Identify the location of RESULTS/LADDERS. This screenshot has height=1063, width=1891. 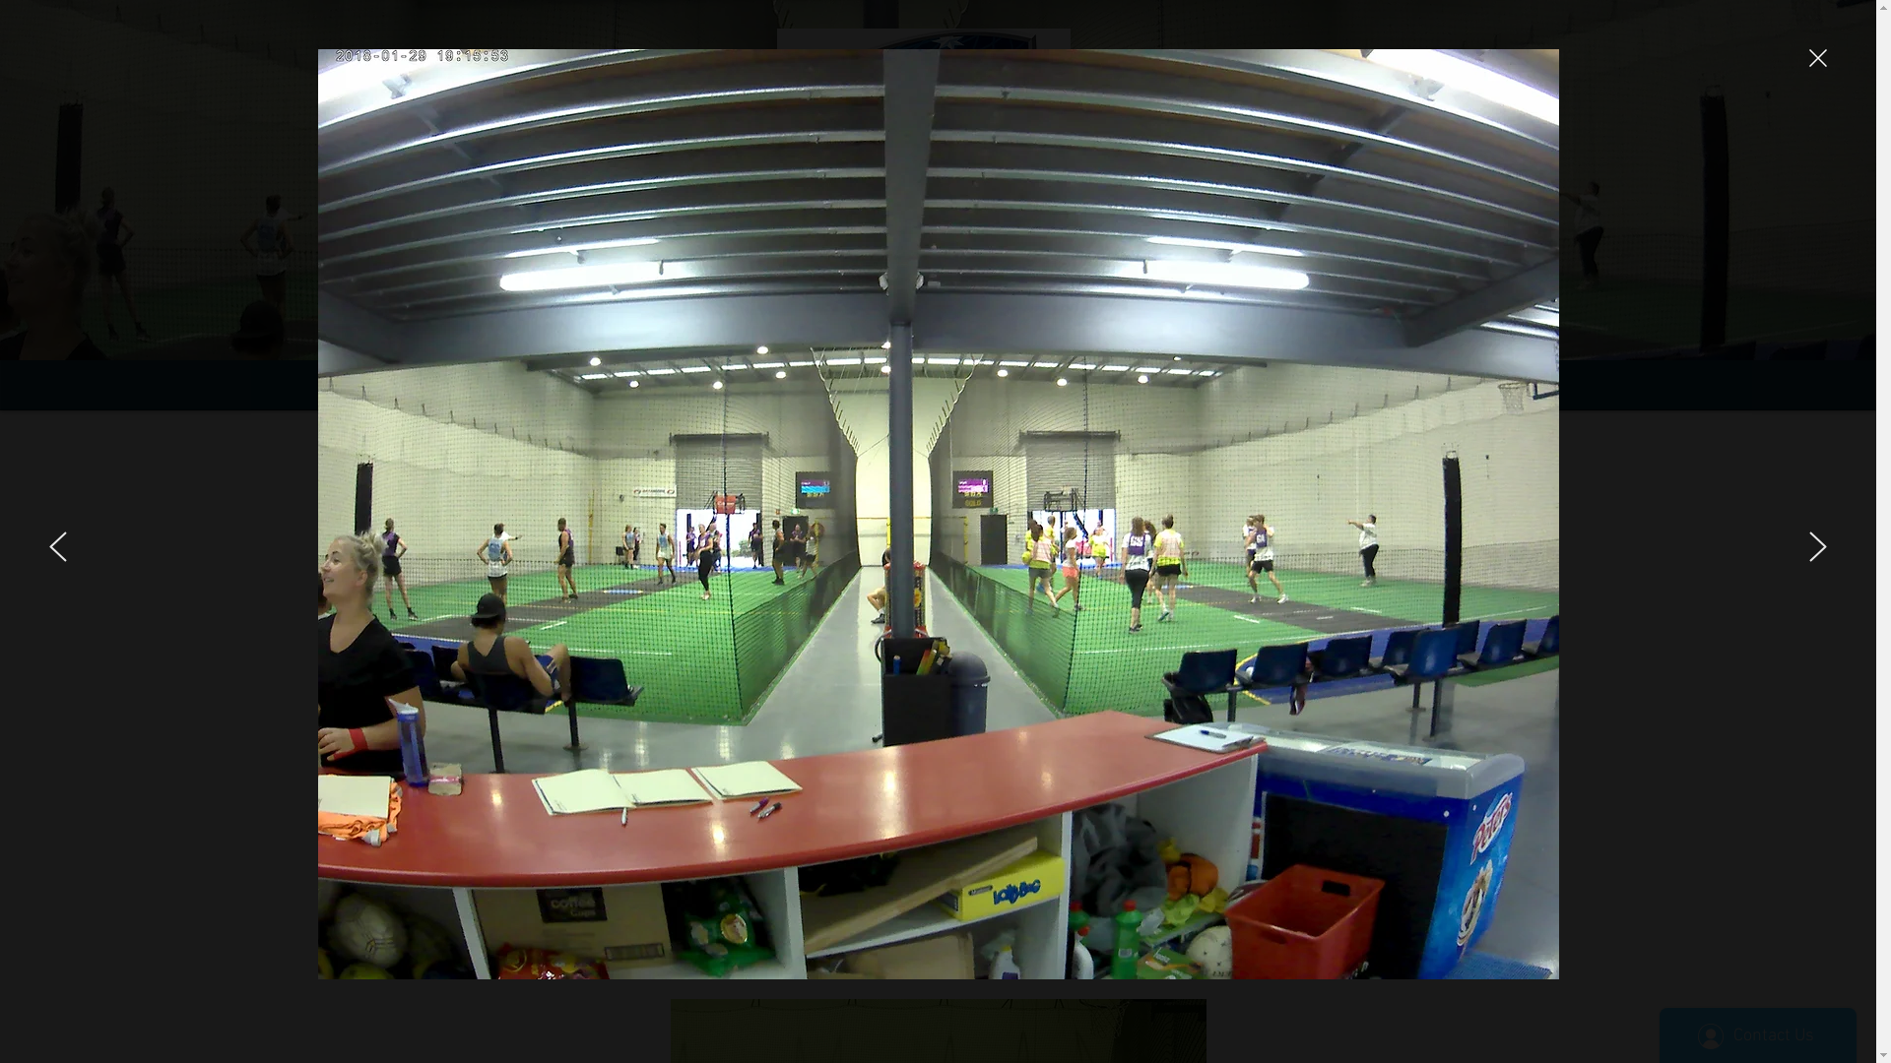
(717, 386).